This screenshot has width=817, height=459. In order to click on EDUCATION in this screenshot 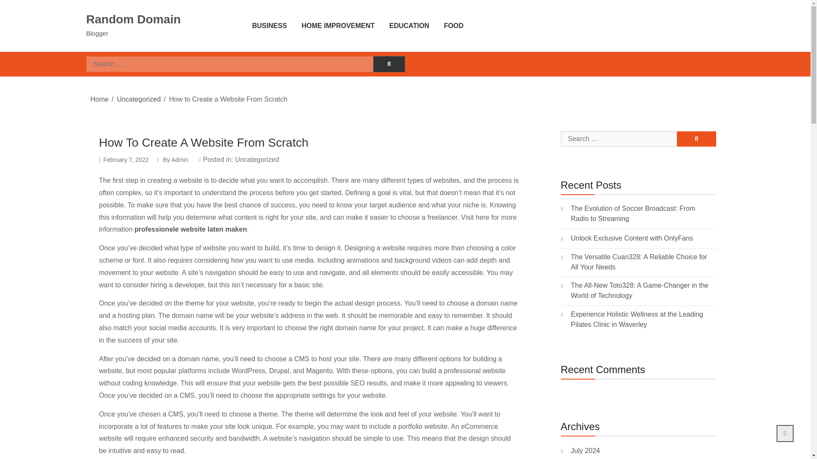, I will do `click(409, 25)`.